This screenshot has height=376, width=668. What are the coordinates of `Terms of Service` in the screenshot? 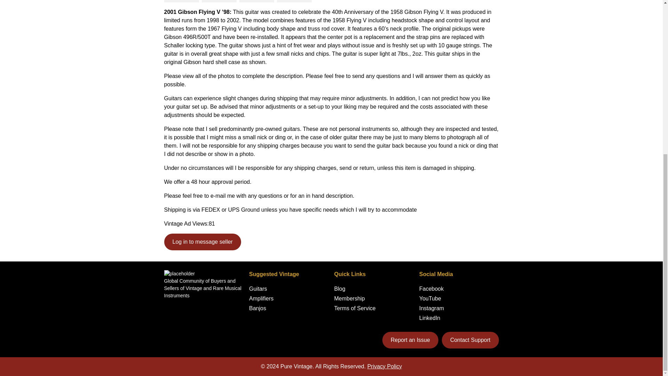 It's located at (355, 308).